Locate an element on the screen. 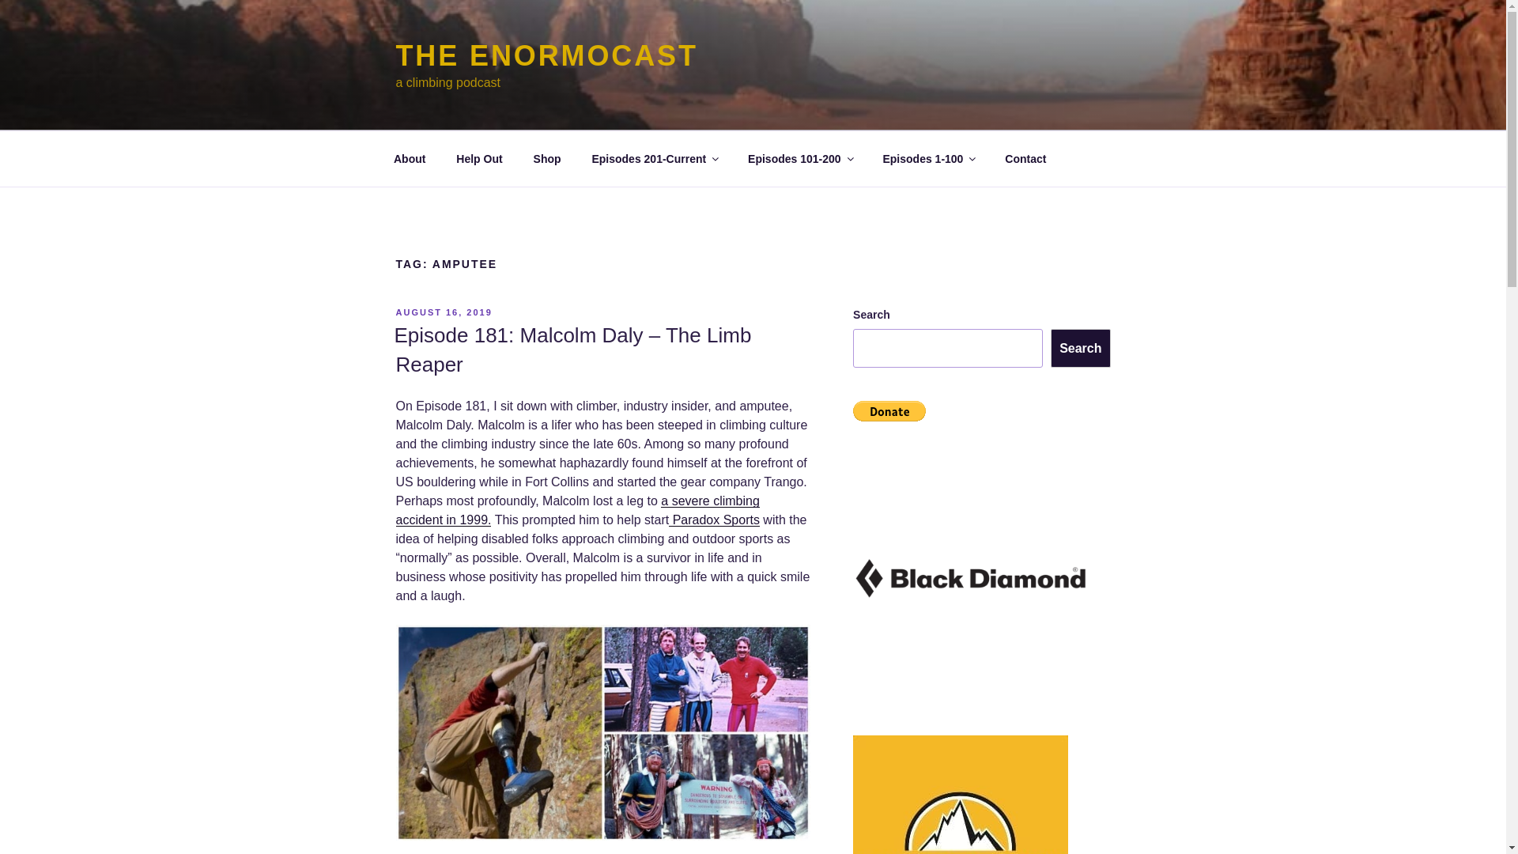 The width and height of the screenshot is (1518, 854). Episodes 201-Current is located at coordinates (655, 158).